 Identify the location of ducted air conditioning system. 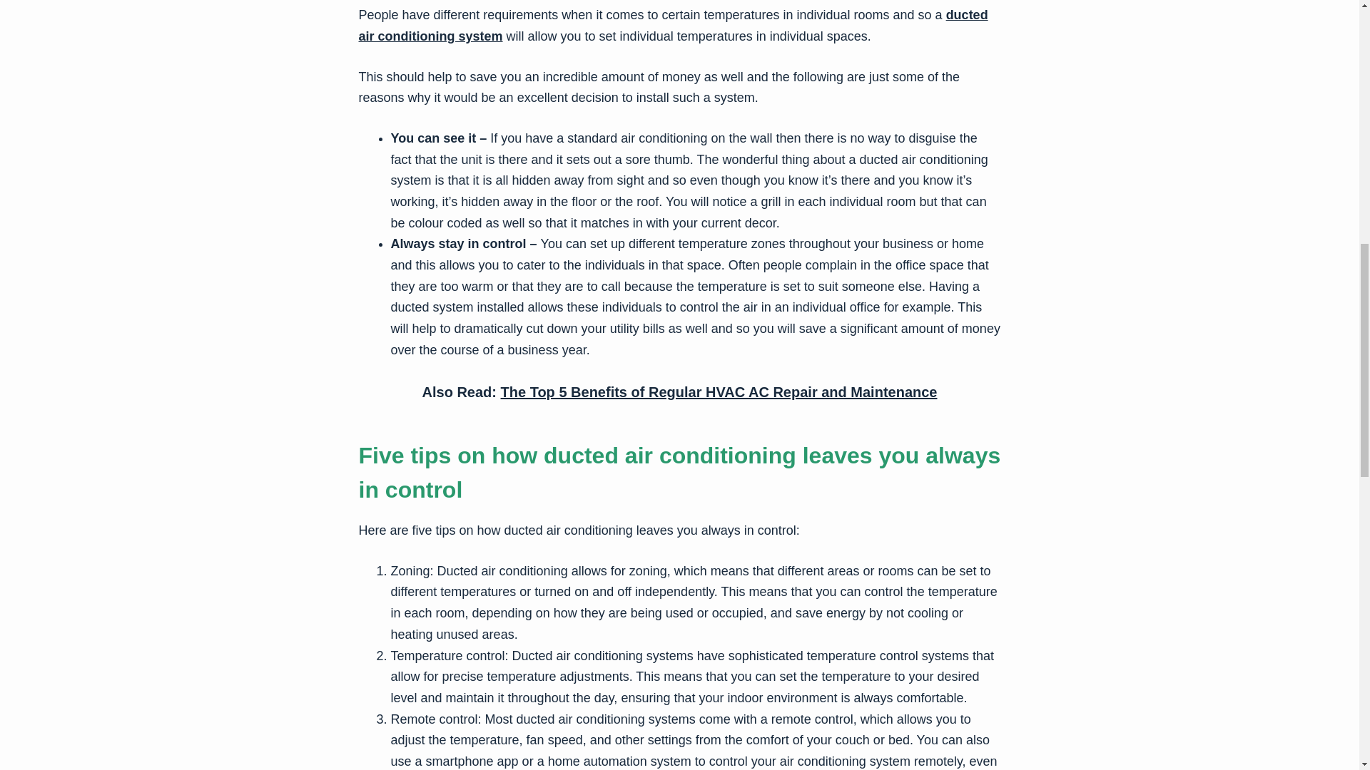
(672, 25).